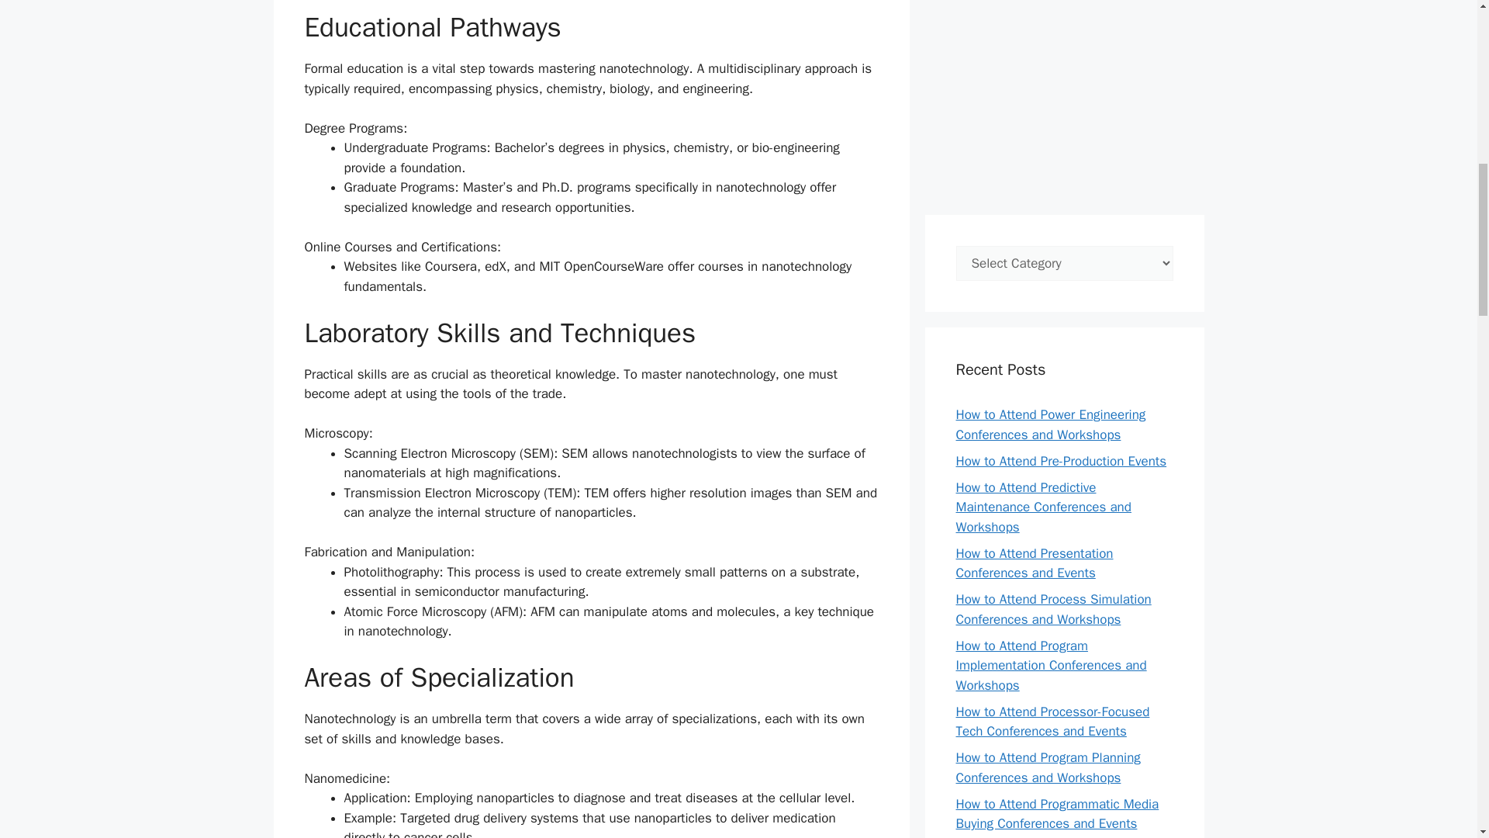 The image size is (1489, 838). What do you see at coordinates (1064, 99) in the screenshot?
I see `Advertisement` at bounding box center [1064, 99].